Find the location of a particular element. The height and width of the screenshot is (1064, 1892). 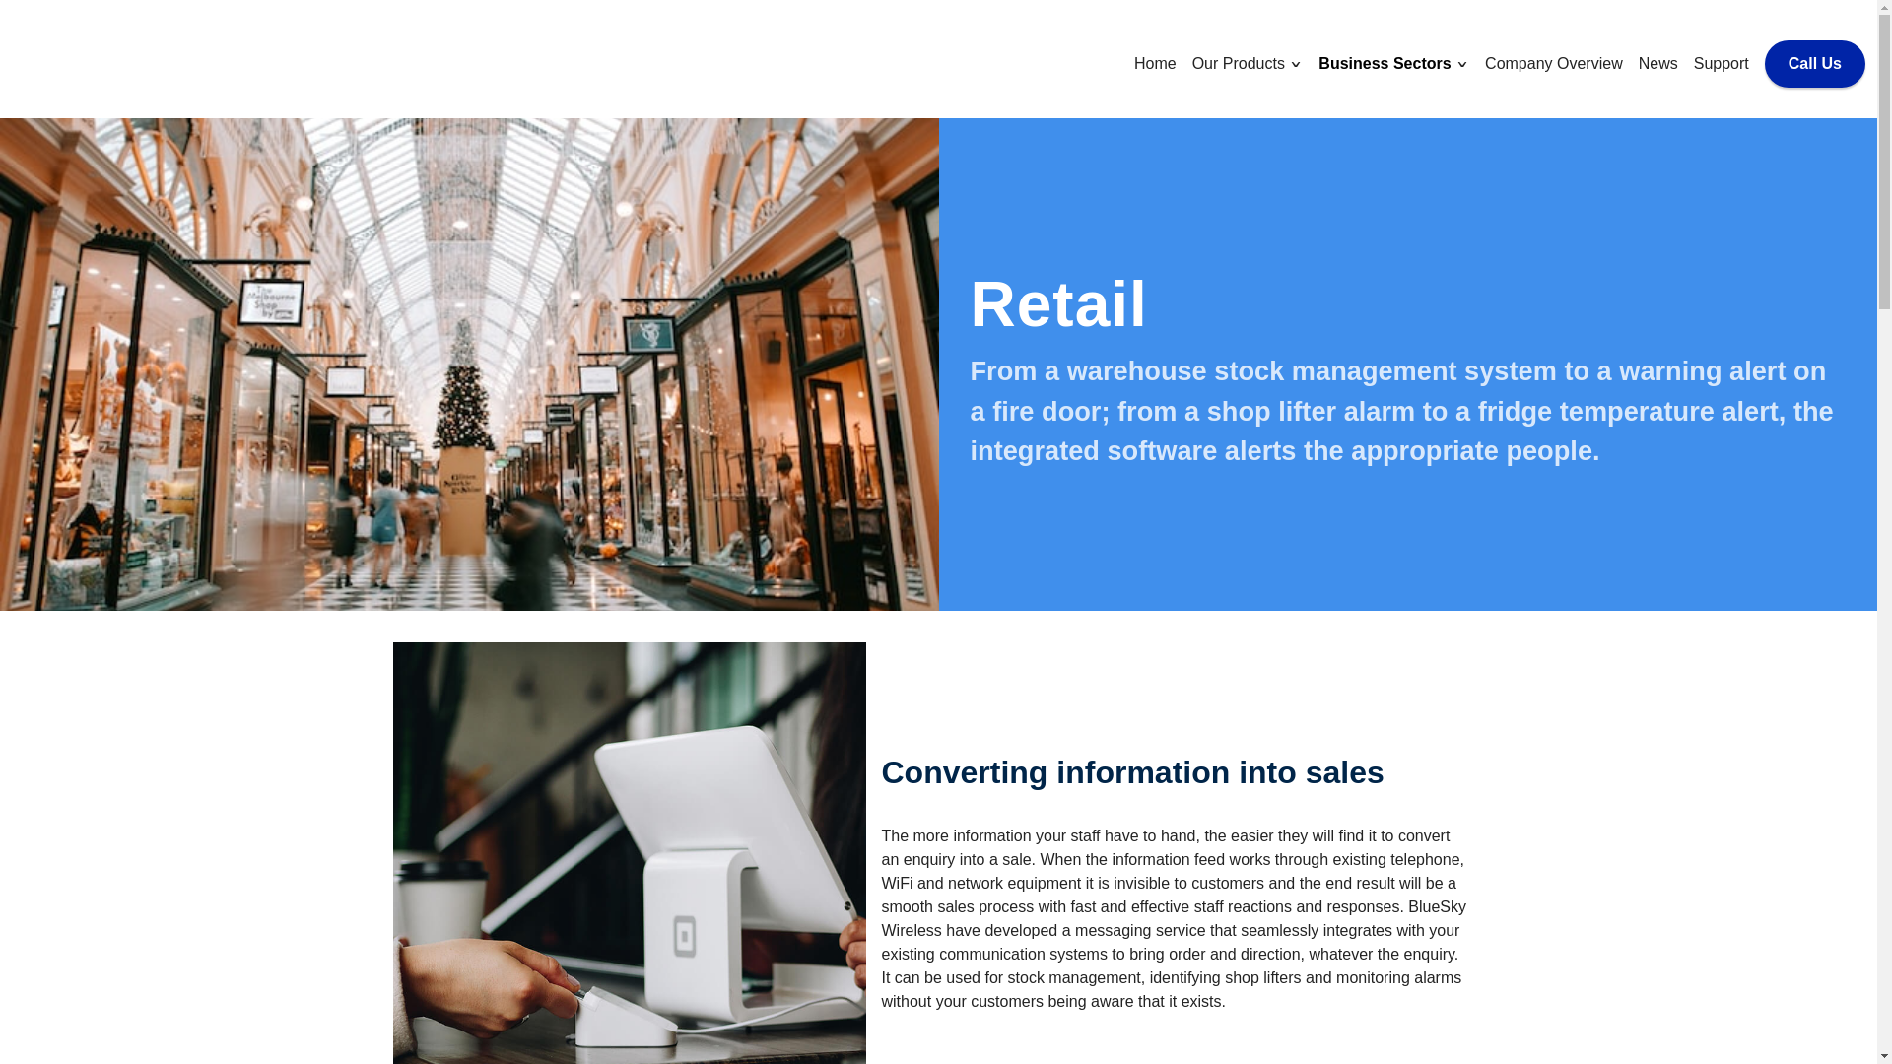

BlueSky Wireless is located at coordinates (109, 59).